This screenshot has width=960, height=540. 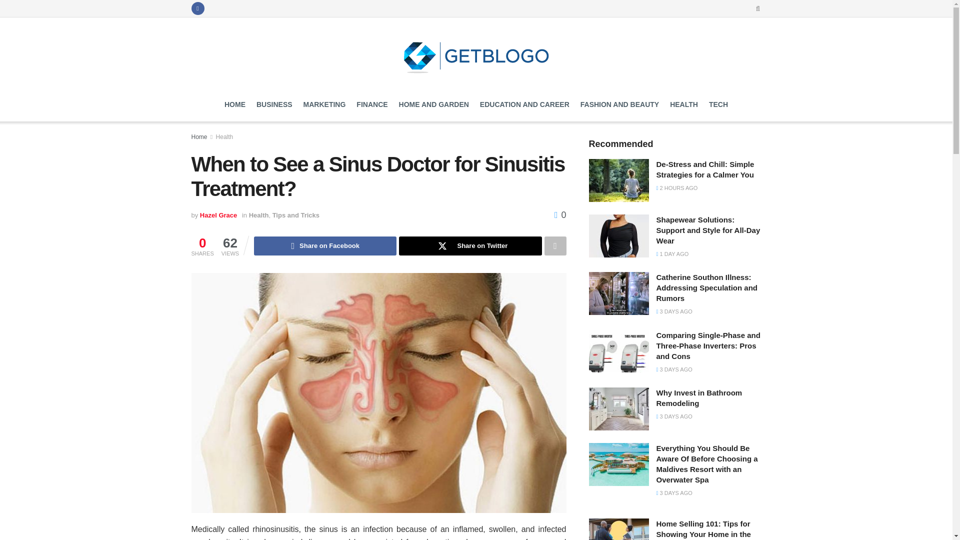 I want to click on MARKETING, so click(x=324, y=104).